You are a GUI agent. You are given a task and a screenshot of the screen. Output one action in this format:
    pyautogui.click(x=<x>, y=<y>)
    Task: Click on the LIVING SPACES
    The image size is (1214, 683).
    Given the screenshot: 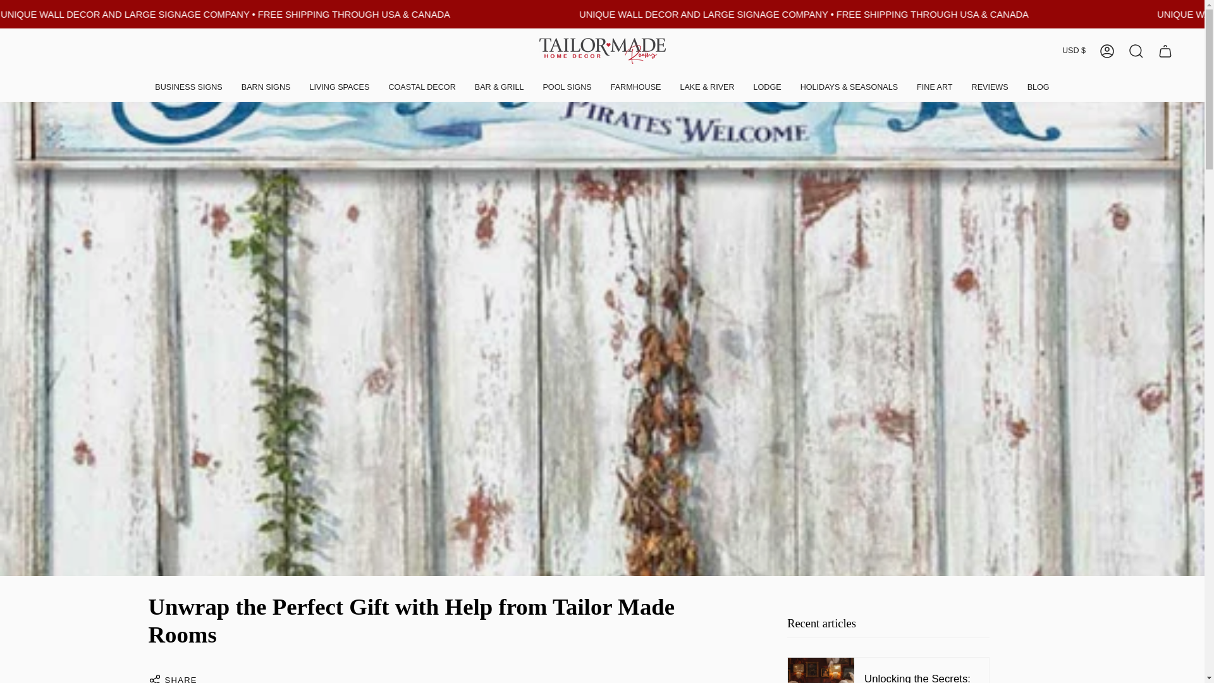 What is the action you would take?
    pyautogui.click(x=339, y=87)
    